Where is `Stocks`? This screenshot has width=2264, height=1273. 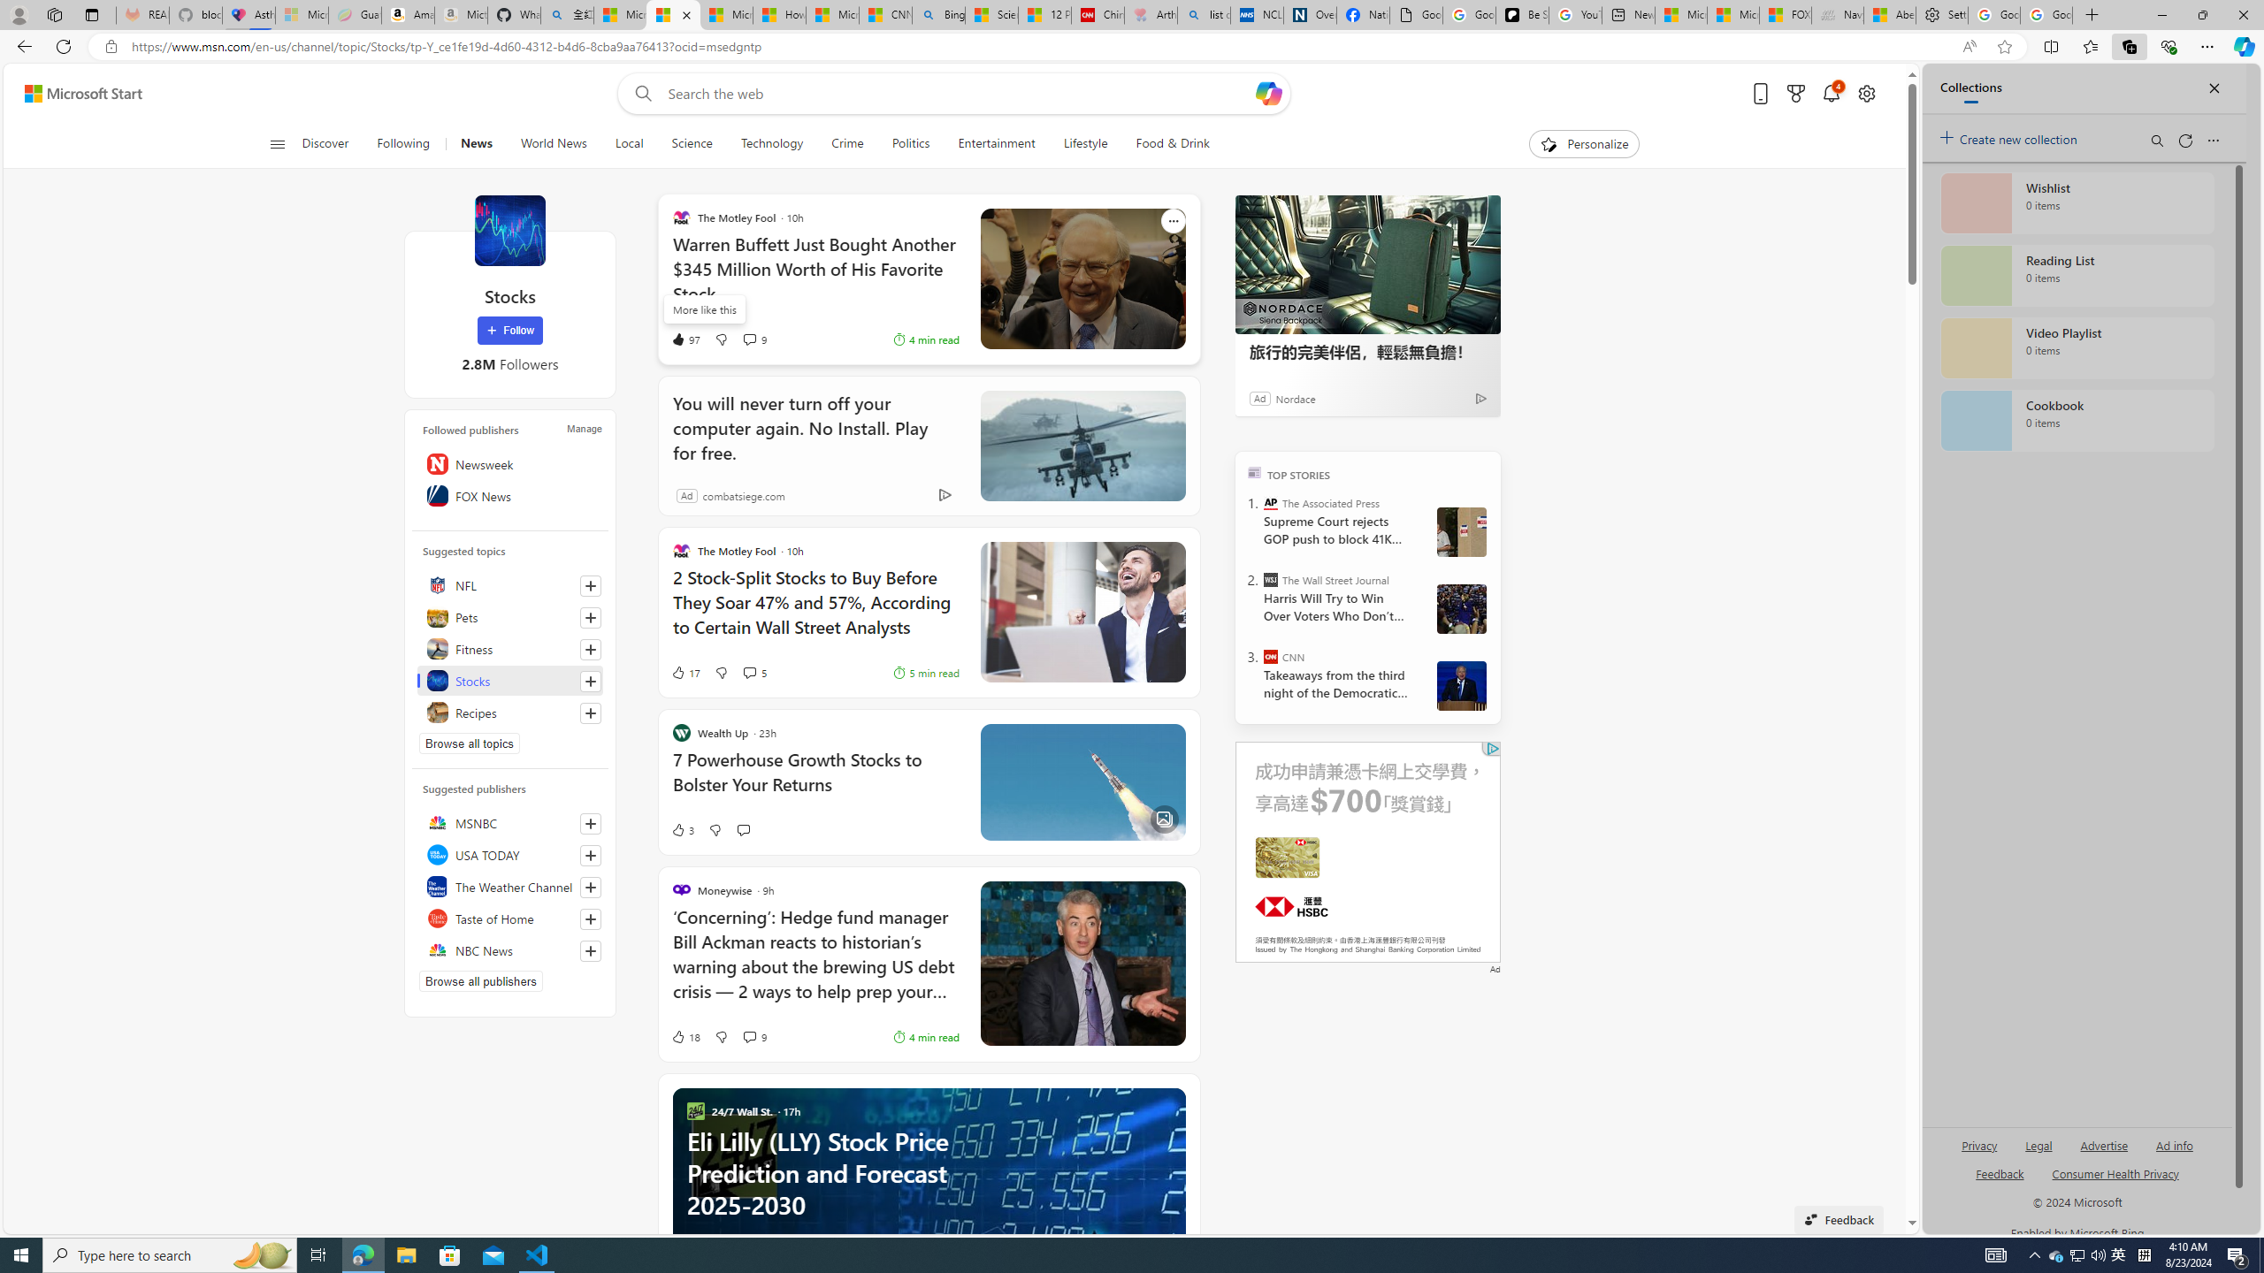
Stocks is located at coordinates (509, 681).